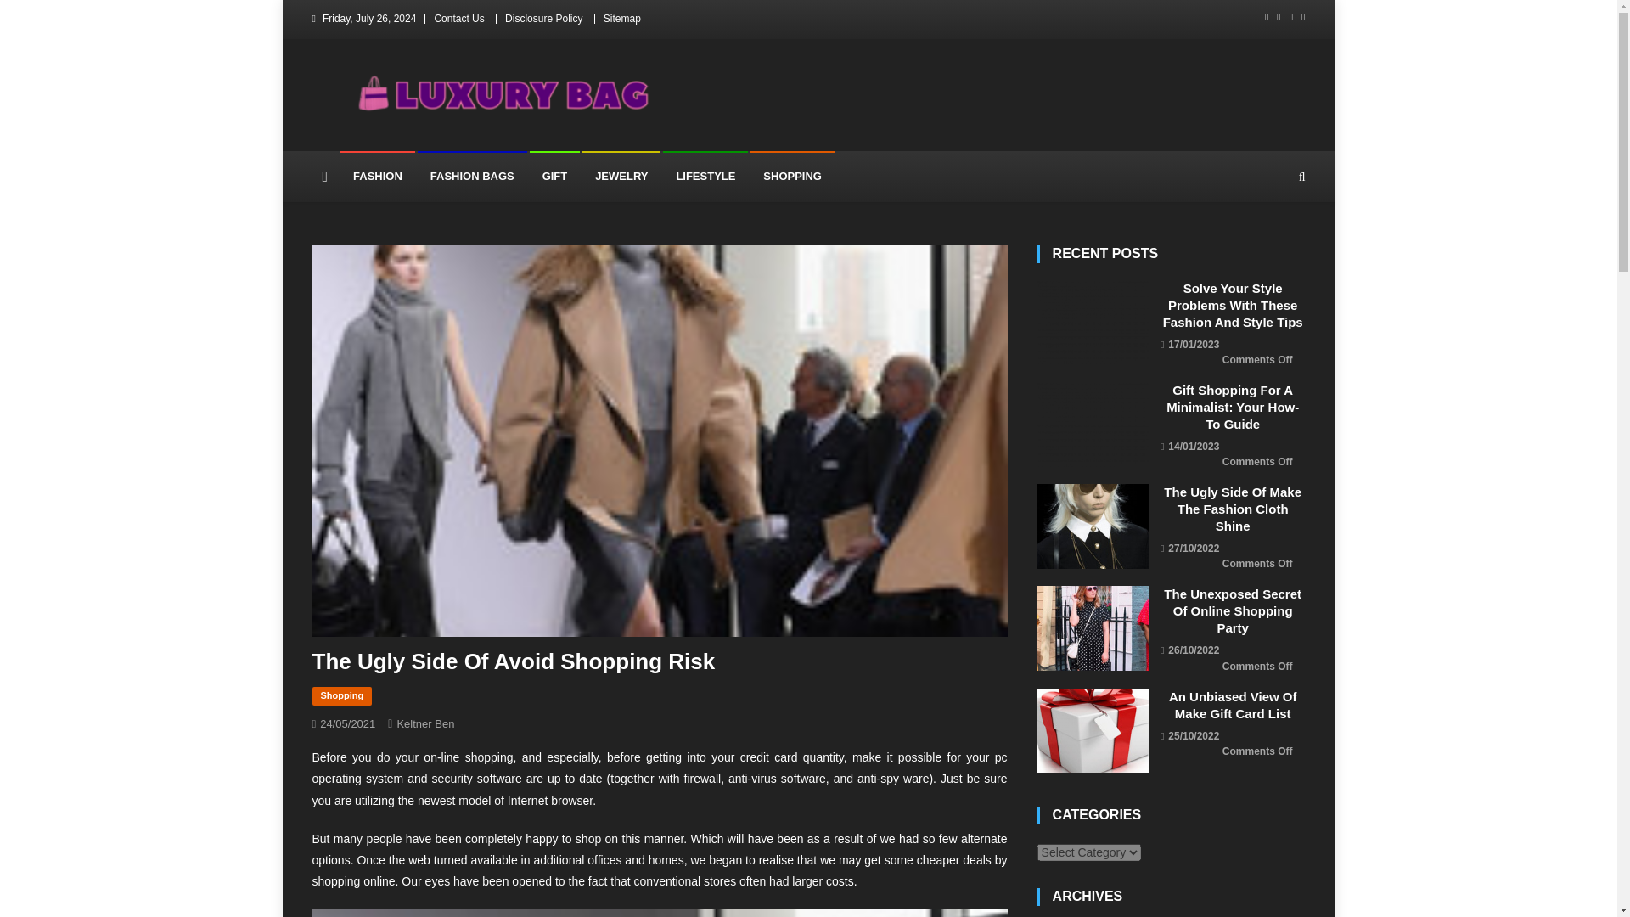 The width and height of the screenshot is (1630, 917). What do you see at coordinates (387, 134) in the screenshot?
I see `Luxury Bag` at bounding box center [387, 134].